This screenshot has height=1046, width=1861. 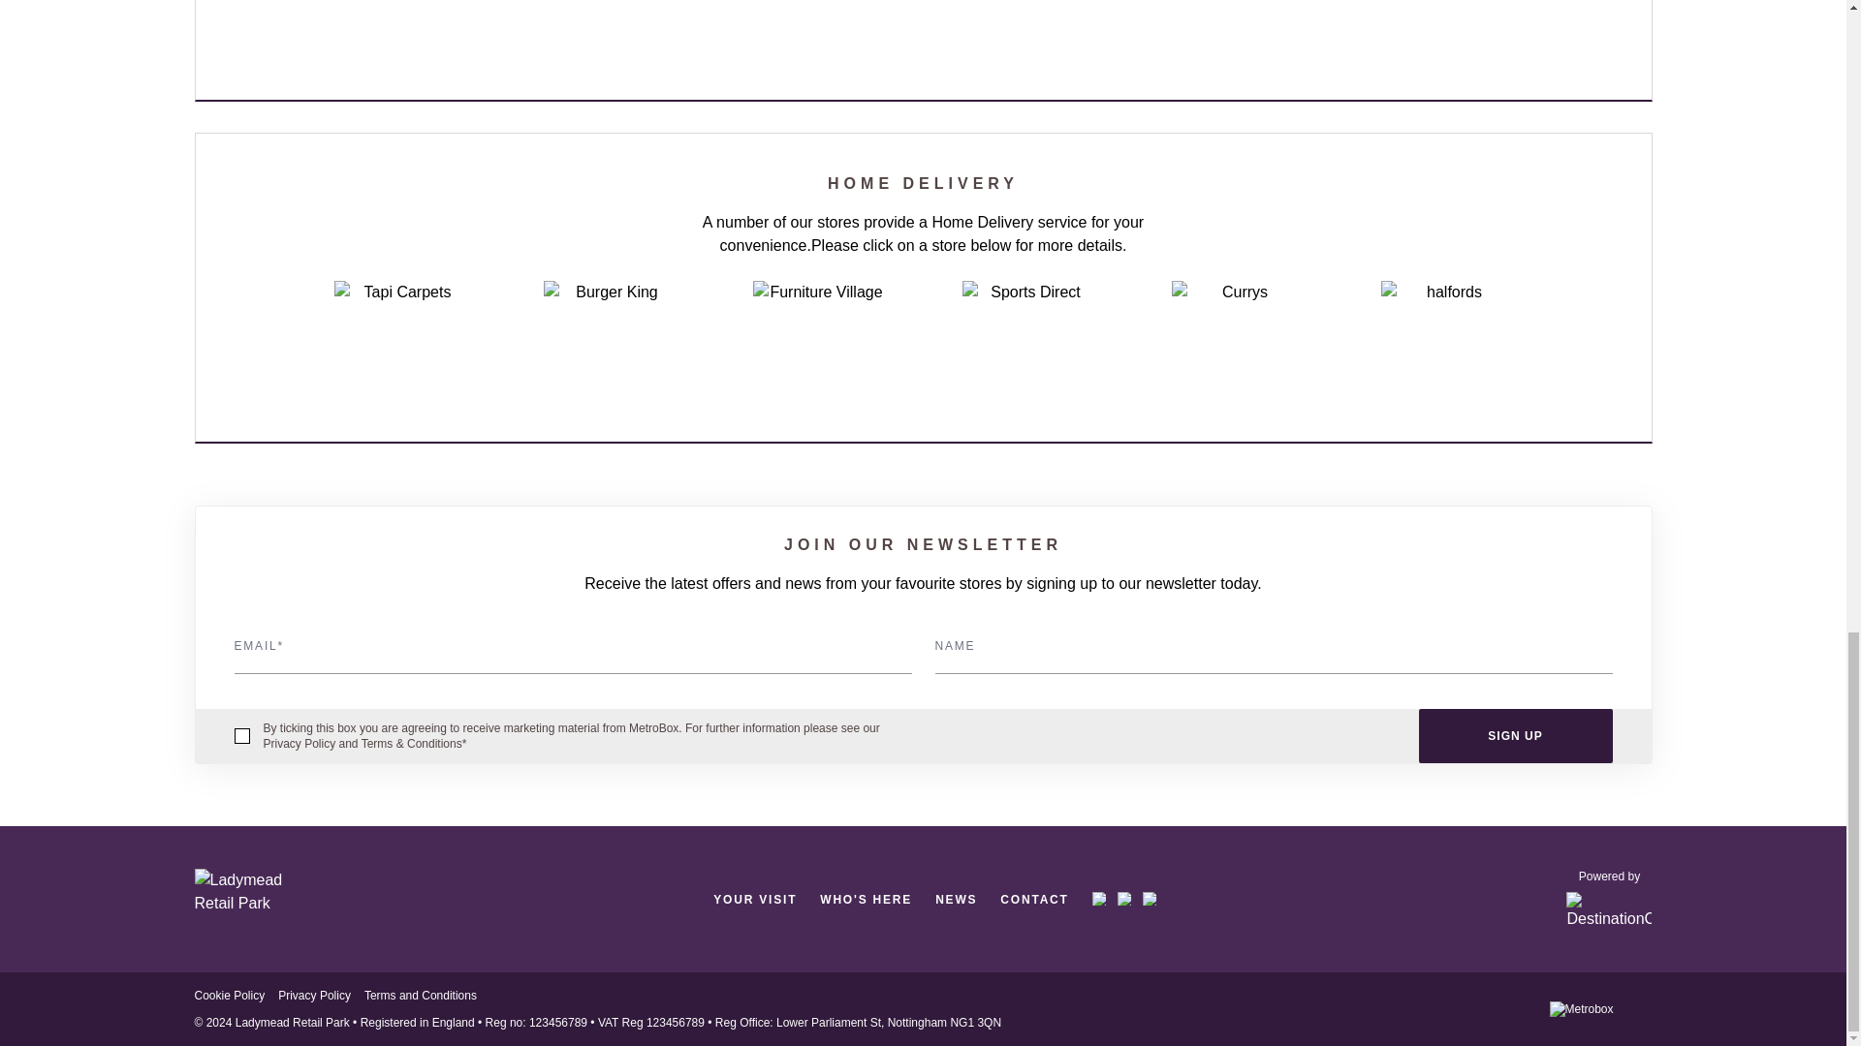 I want to click on Ladymead Retail Park facebook, so click(x=1099, y=899).